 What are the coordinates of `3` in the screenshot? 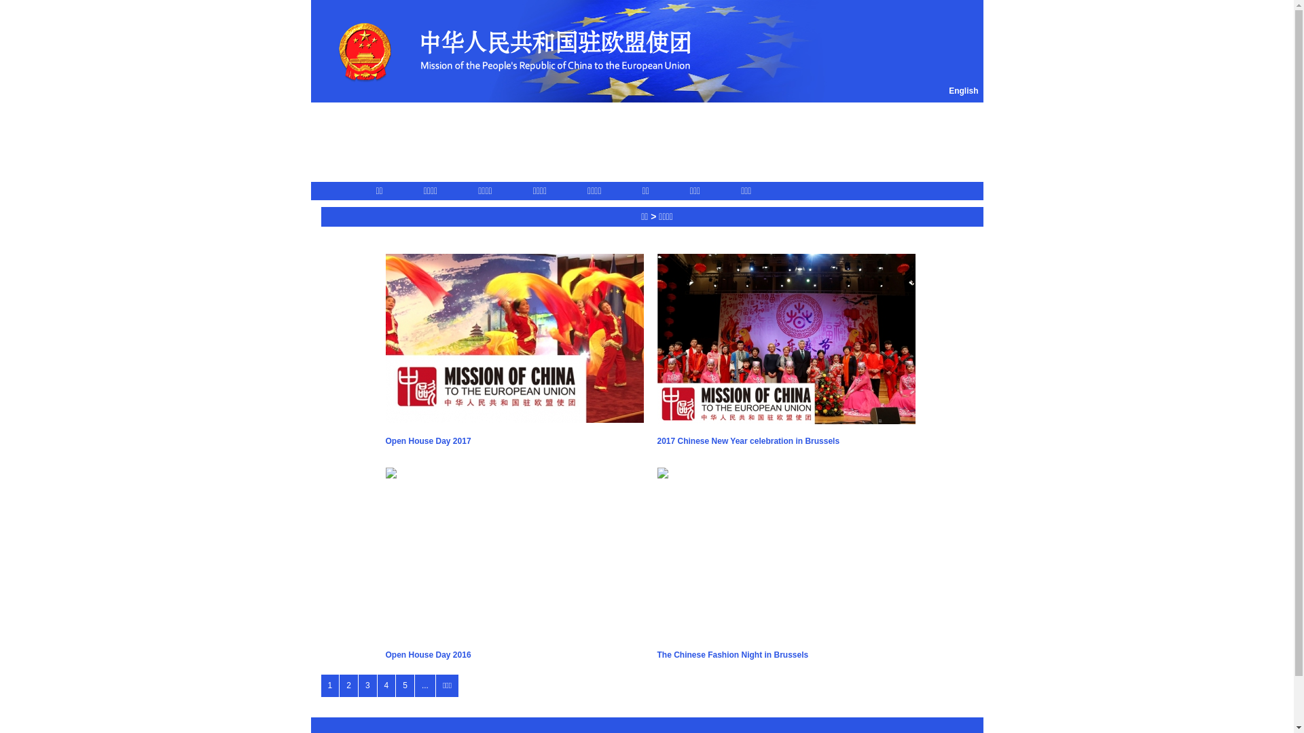 It's located at (368, 685).